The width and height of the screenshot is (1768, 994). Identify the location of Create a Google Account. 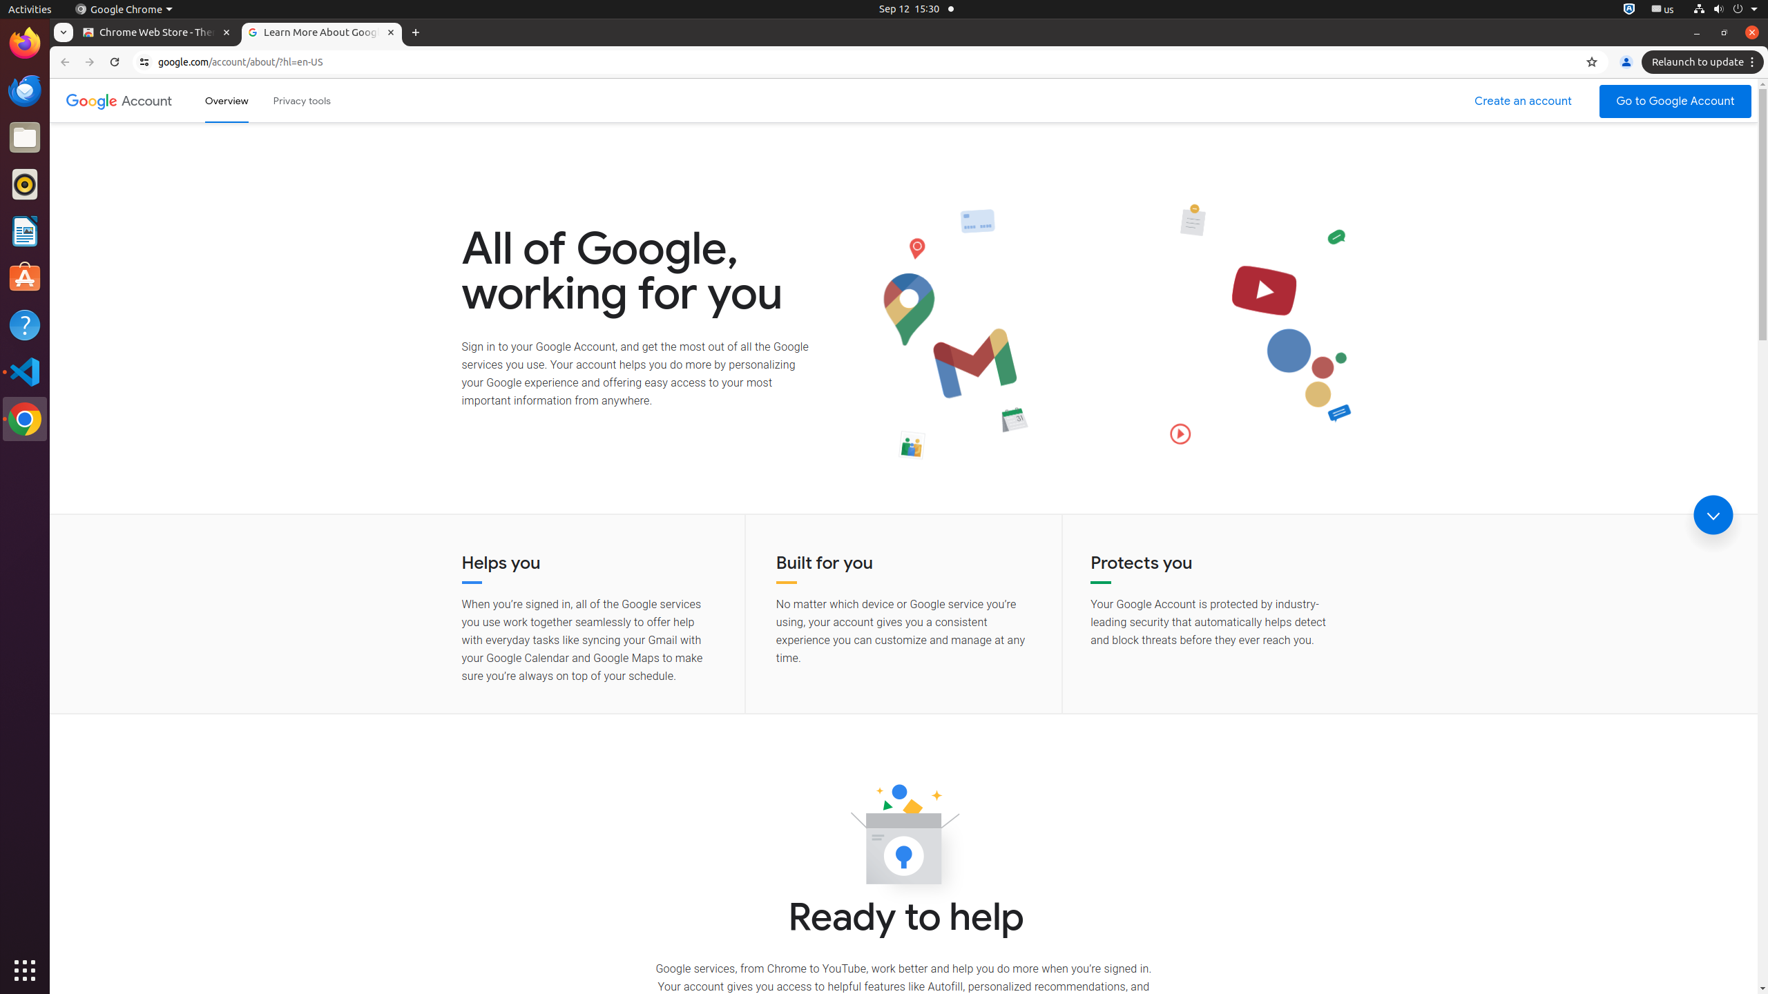
(1524, 101).